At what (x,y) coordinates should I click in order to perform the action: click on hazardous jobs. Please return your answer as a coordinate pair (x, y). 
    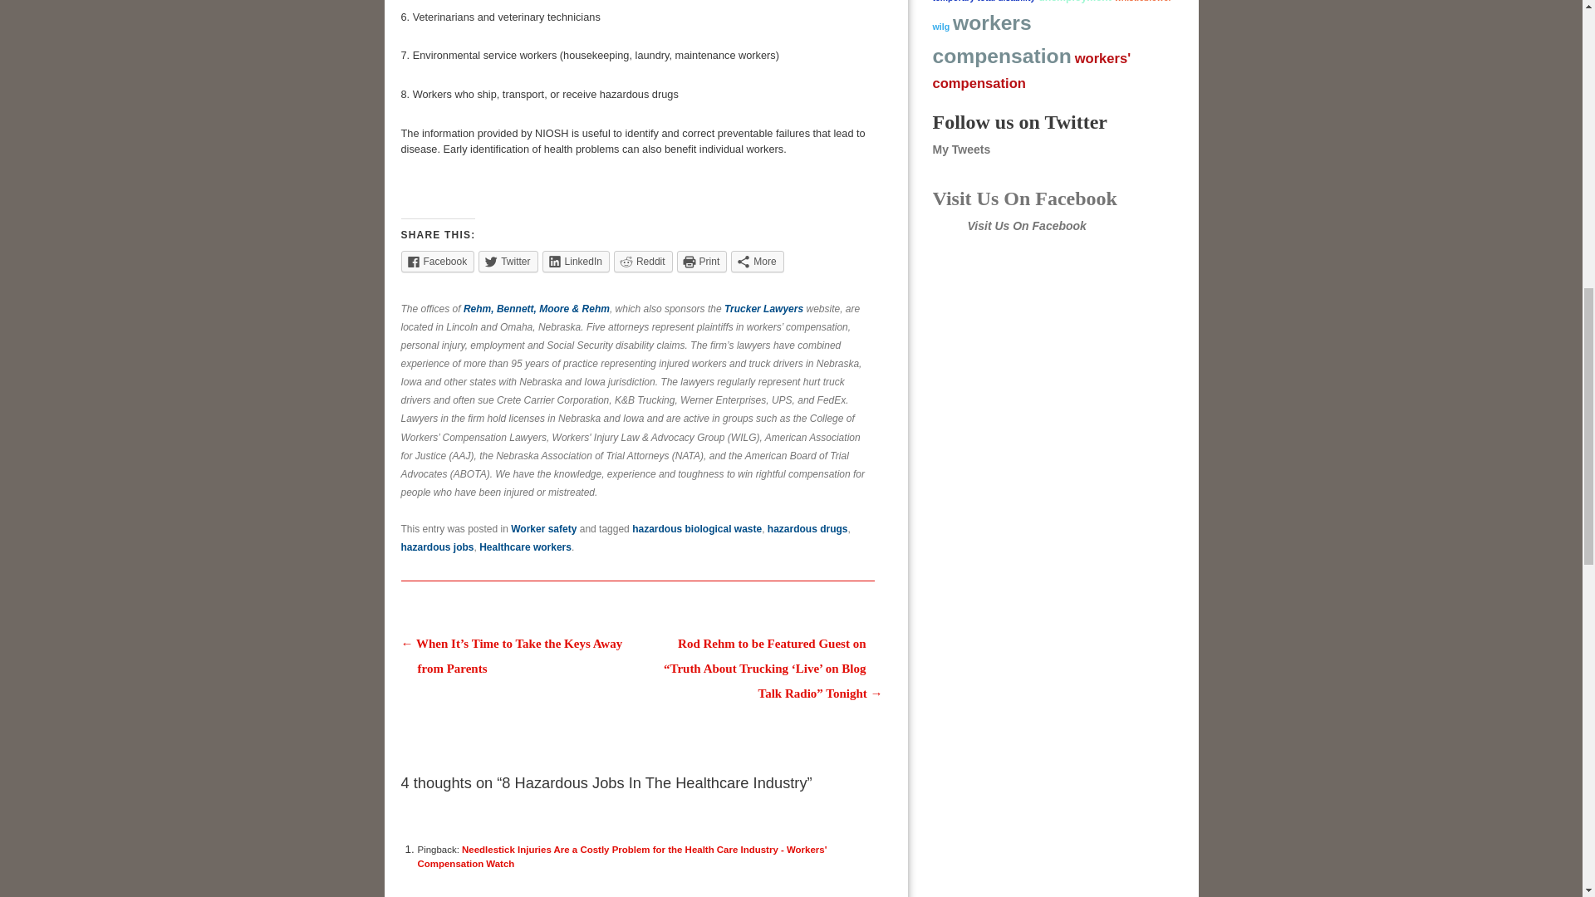
    Looking at the image, I should click on (437, 547).